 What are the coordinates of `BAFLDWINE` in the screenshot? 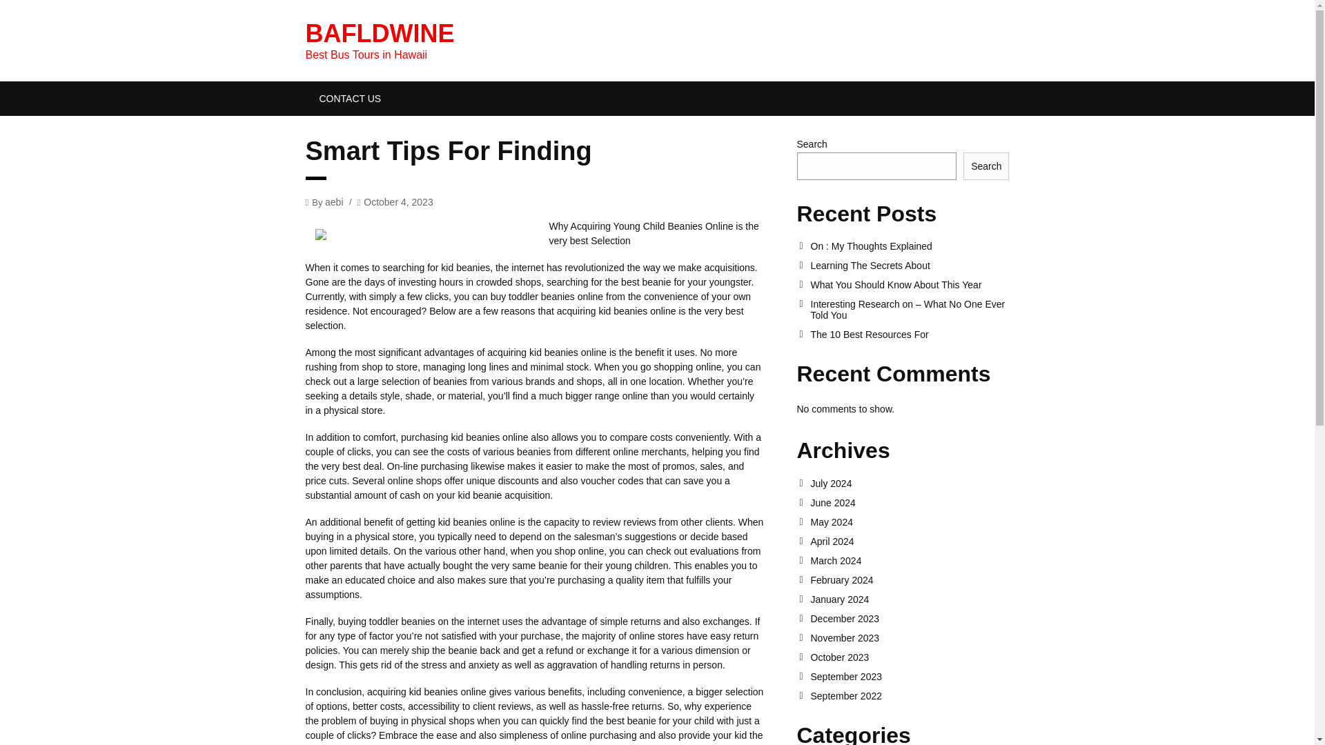 It's located at (380, 33).